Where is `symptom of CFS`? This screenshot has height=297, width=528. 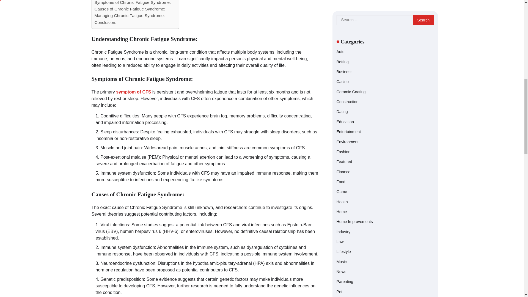 symptom of CFS is located at coordinates (134, 92).